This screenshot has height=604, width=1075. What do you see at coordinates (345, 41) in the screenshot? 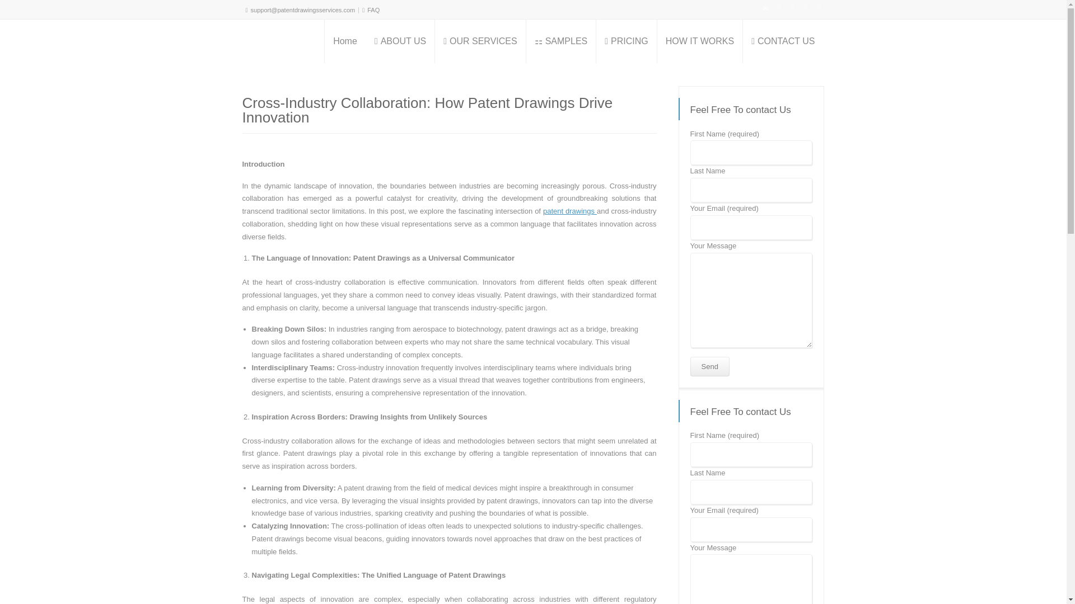
I see `Home` at bounding box center [345, 41].